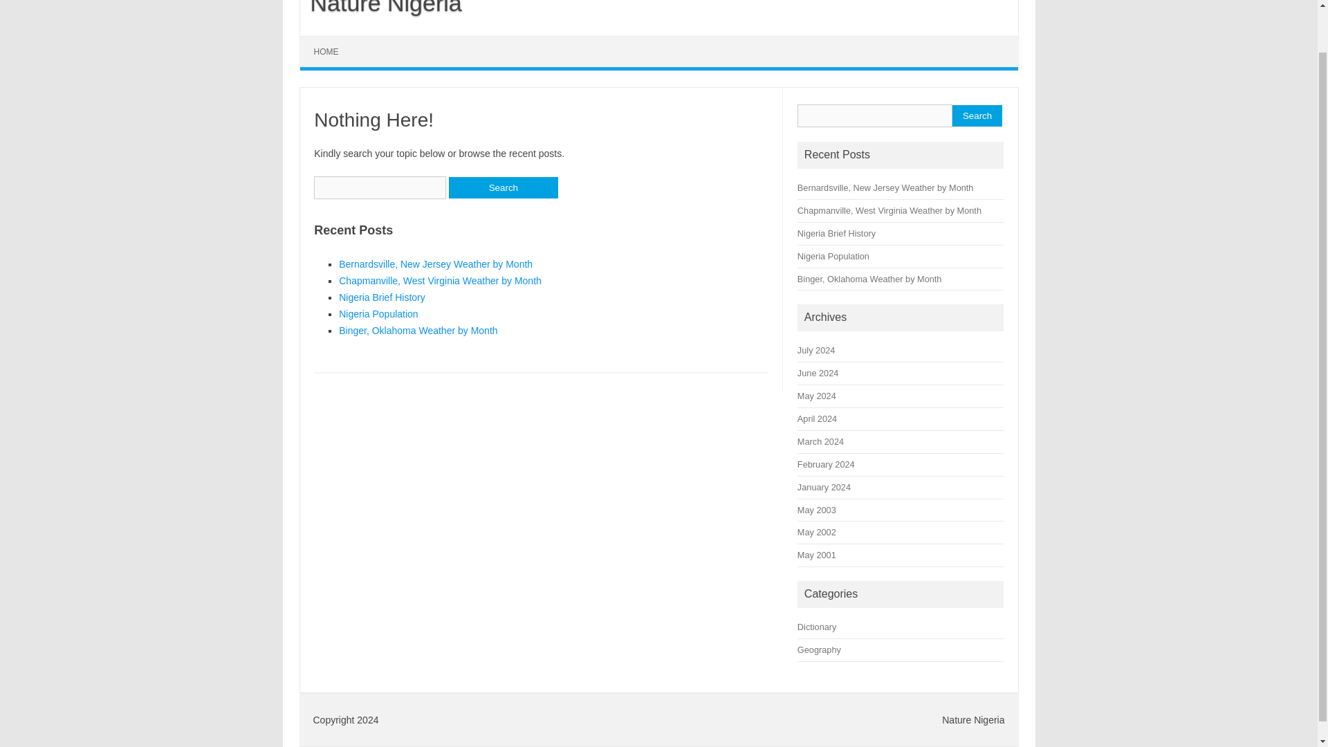  What do you see at coordinates (817, 555) in the screenshot?
I see `May 2001` at bounding box center [817, 555].